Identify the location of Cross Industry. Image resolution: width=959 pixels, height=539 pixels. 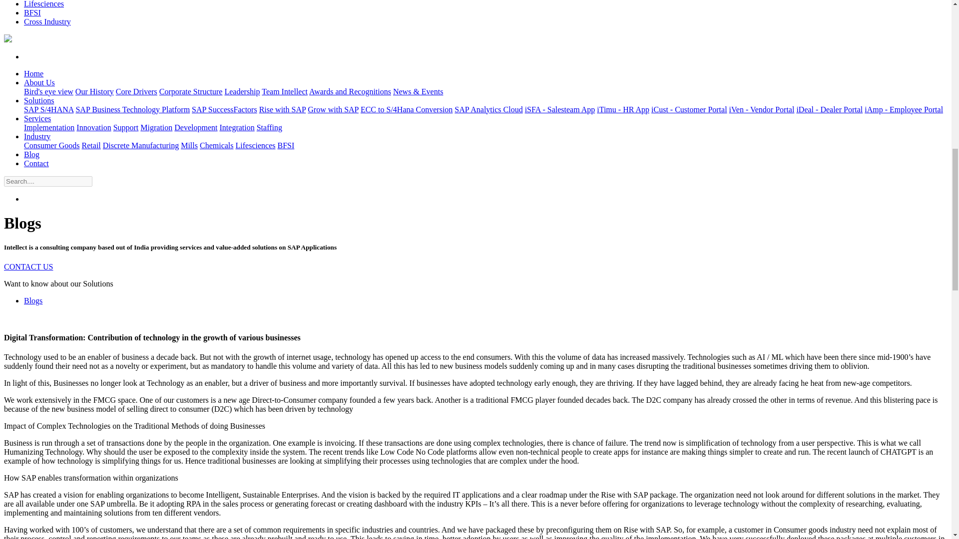
(47, 21).